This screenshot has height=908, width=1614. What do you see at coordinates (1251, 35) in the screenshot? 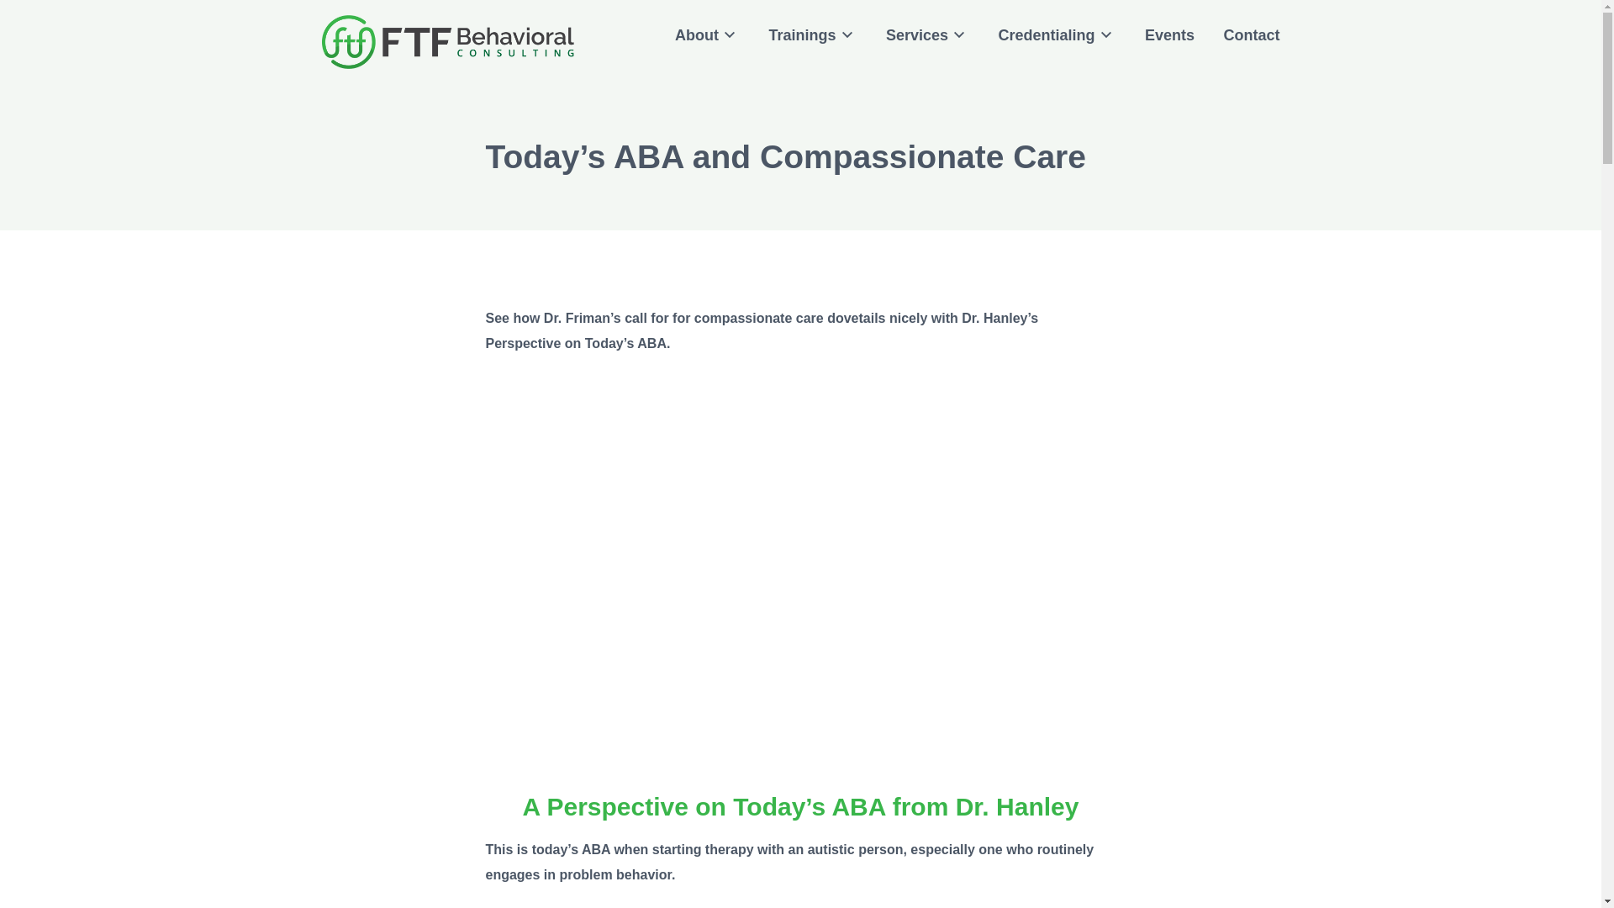
I see `Contact` at bounding box center [1251, 35].